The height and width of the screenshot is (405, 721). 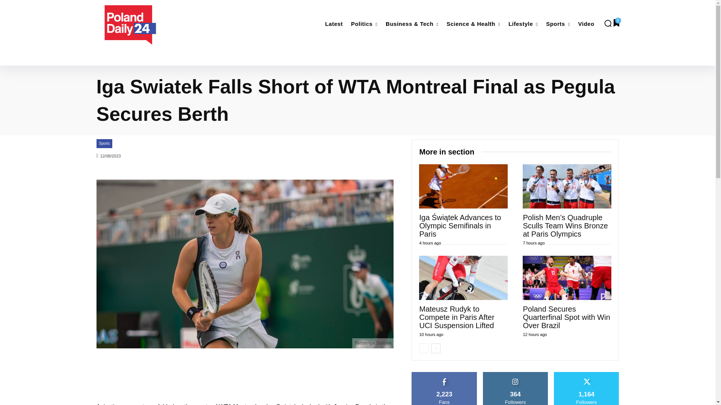 I want to click on Politics, so click(x=364, y=24).